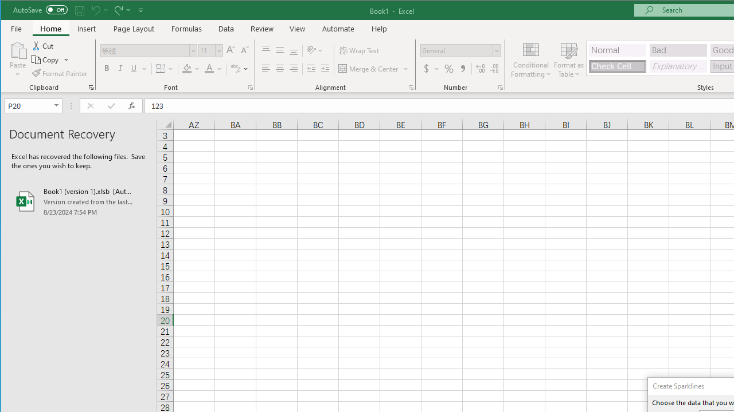 This screenshot has height=412, width=734. What do you see at coordinates (678, 50) in the screenshot?
I see `Bad` at bounding box center [678, 50].